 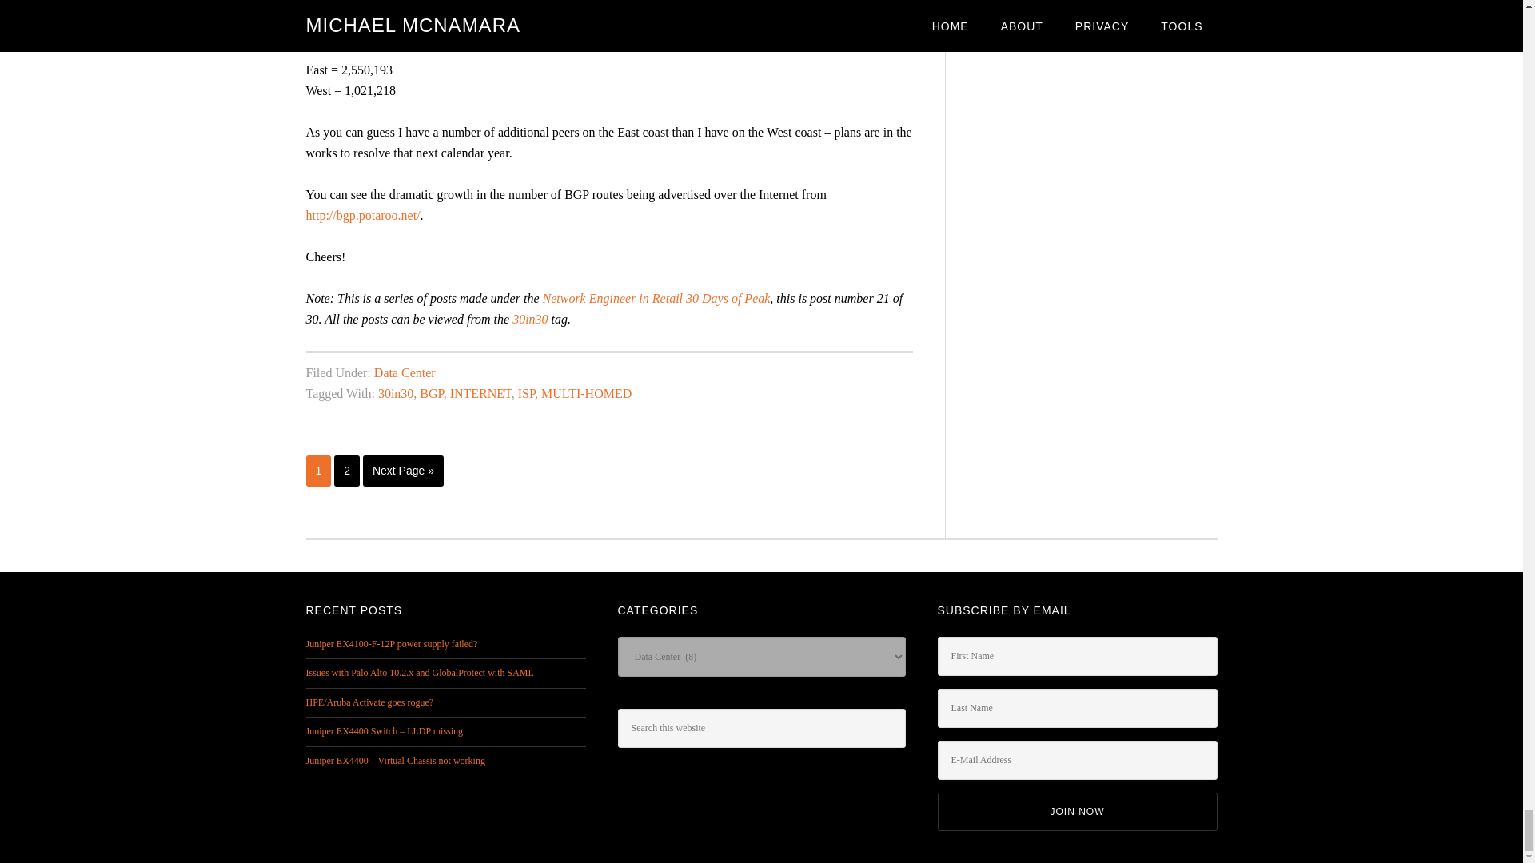 What do you see at coordinates (1076, 812) in the screenshot?
I see `Join Now` at bounding box center [1076, 812].